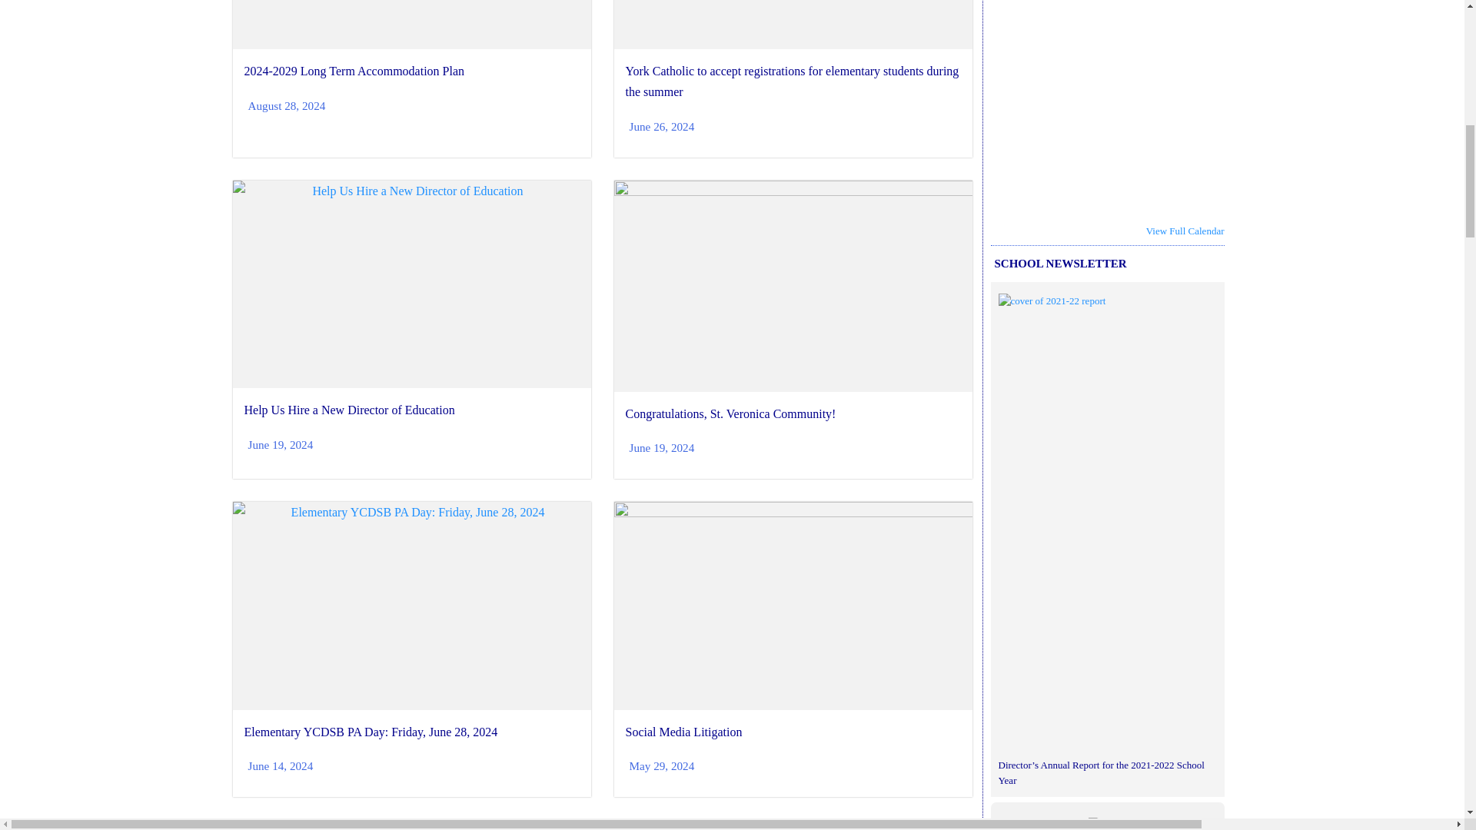 The height and width of the screenshot is (830, 1476). I want to click on MORE NEWS, so click(602, 825).